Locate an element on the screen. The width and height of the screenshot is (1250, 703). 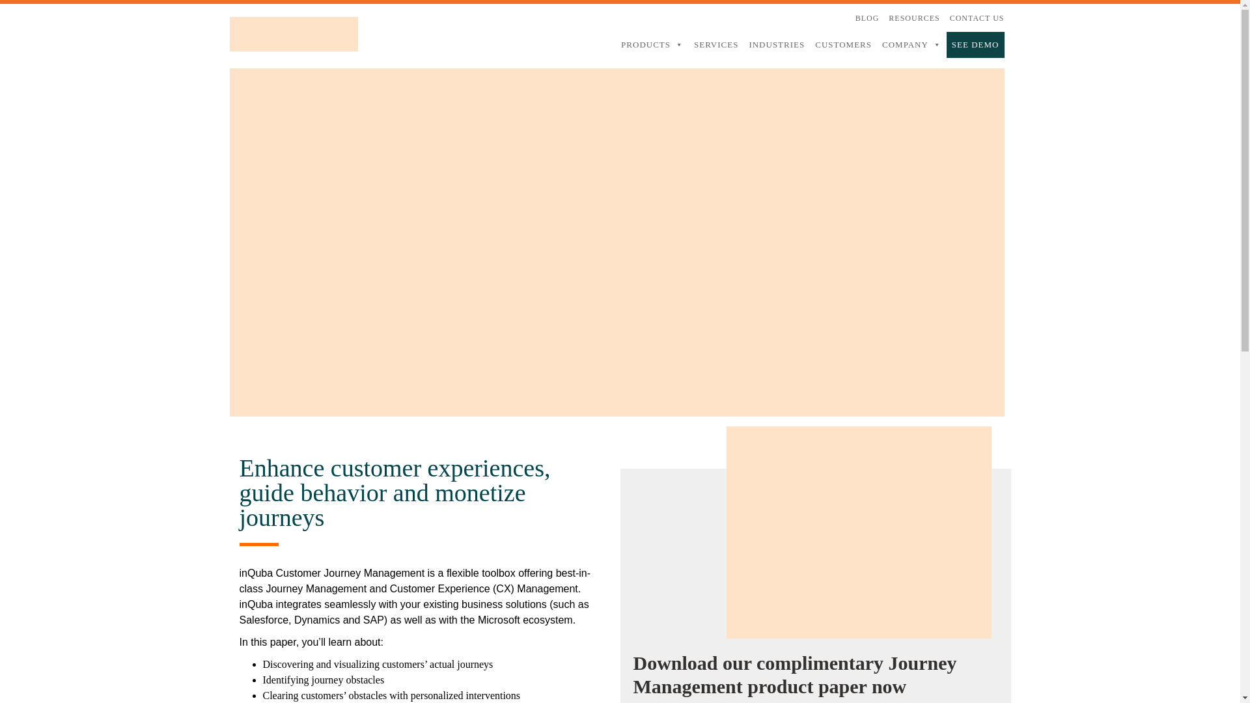
CONTACT US is located at coordinates (977, 18).